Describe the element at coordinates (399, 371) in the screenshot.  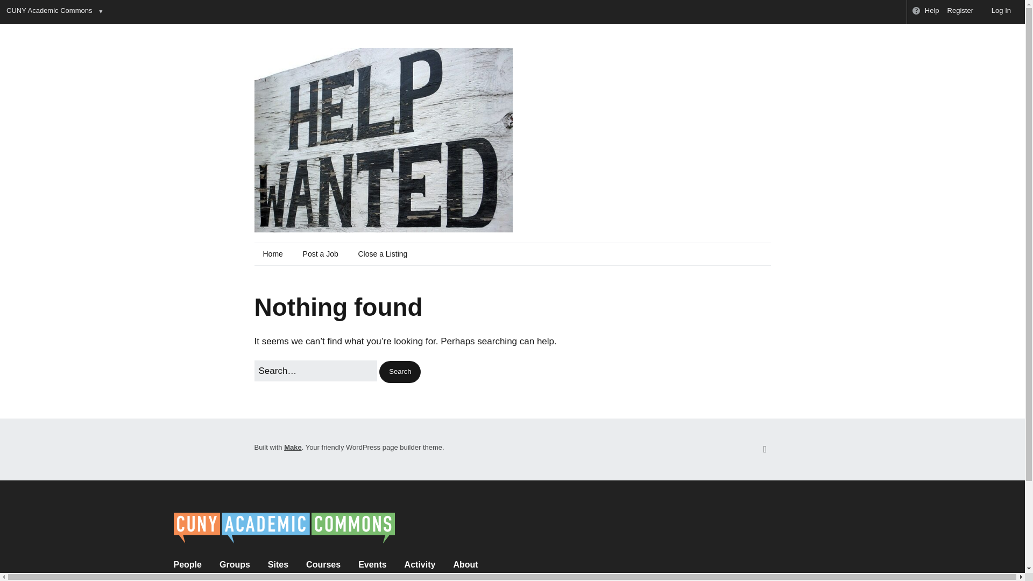
I see `Search` at that location.